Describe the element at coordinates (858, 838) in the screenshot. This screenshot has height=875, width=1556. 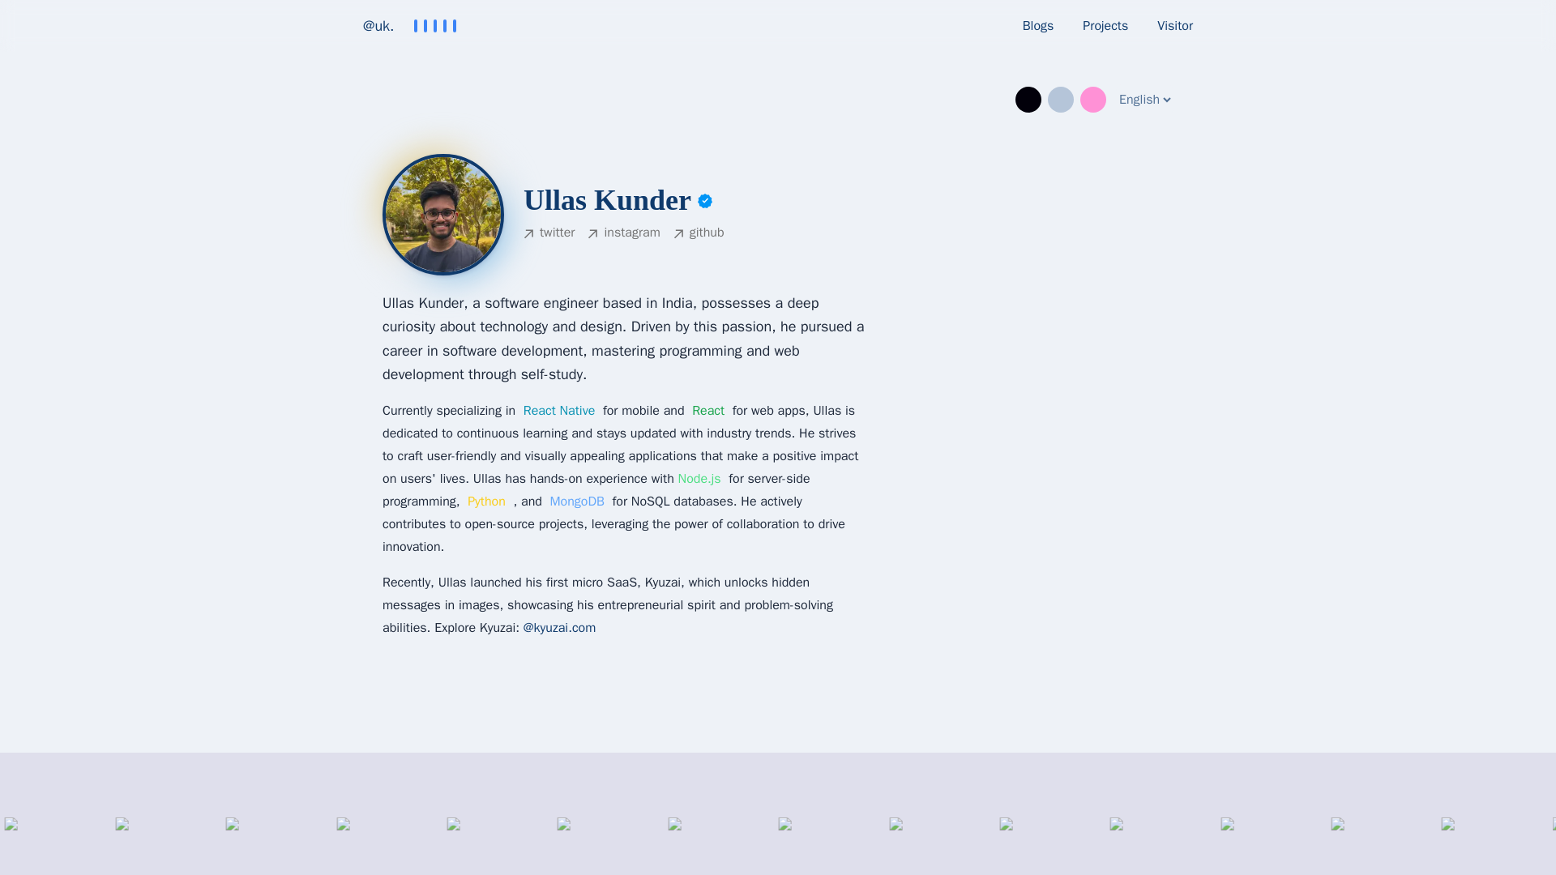
I see `jest icon` at that location.